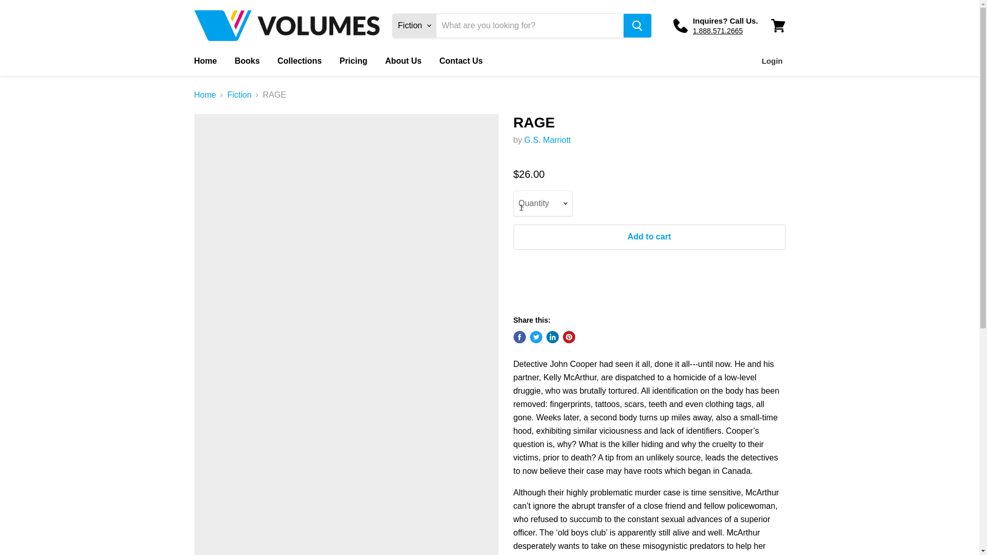  What do you see at coordinates (778, 26) in the screenshot?
I see `View cart` at bounding box center [778, 26].